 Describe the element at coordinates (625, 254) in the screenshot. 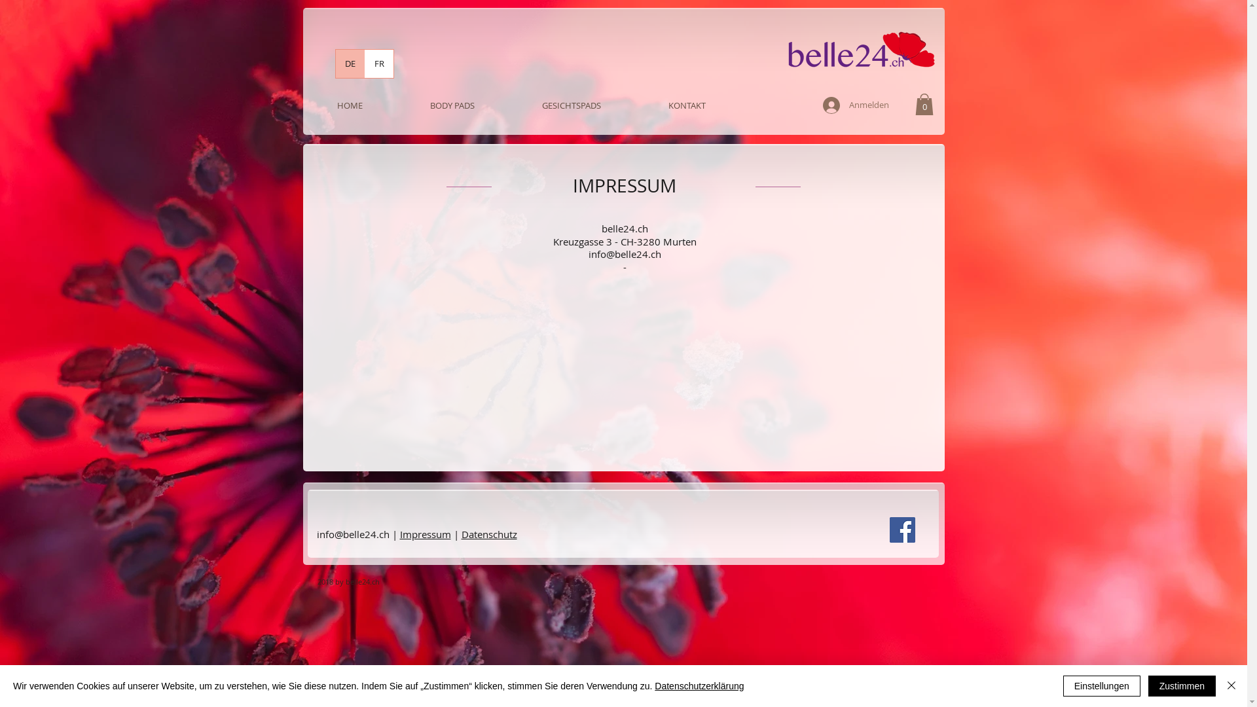

I see `info@belle24.ch` at that location.